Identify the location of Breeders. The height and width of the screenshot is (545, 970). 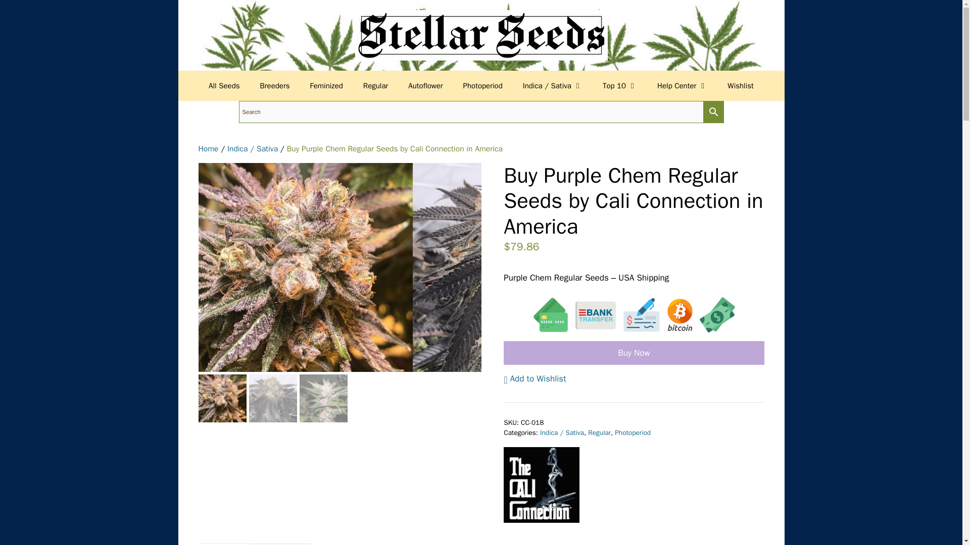
(275, 86).